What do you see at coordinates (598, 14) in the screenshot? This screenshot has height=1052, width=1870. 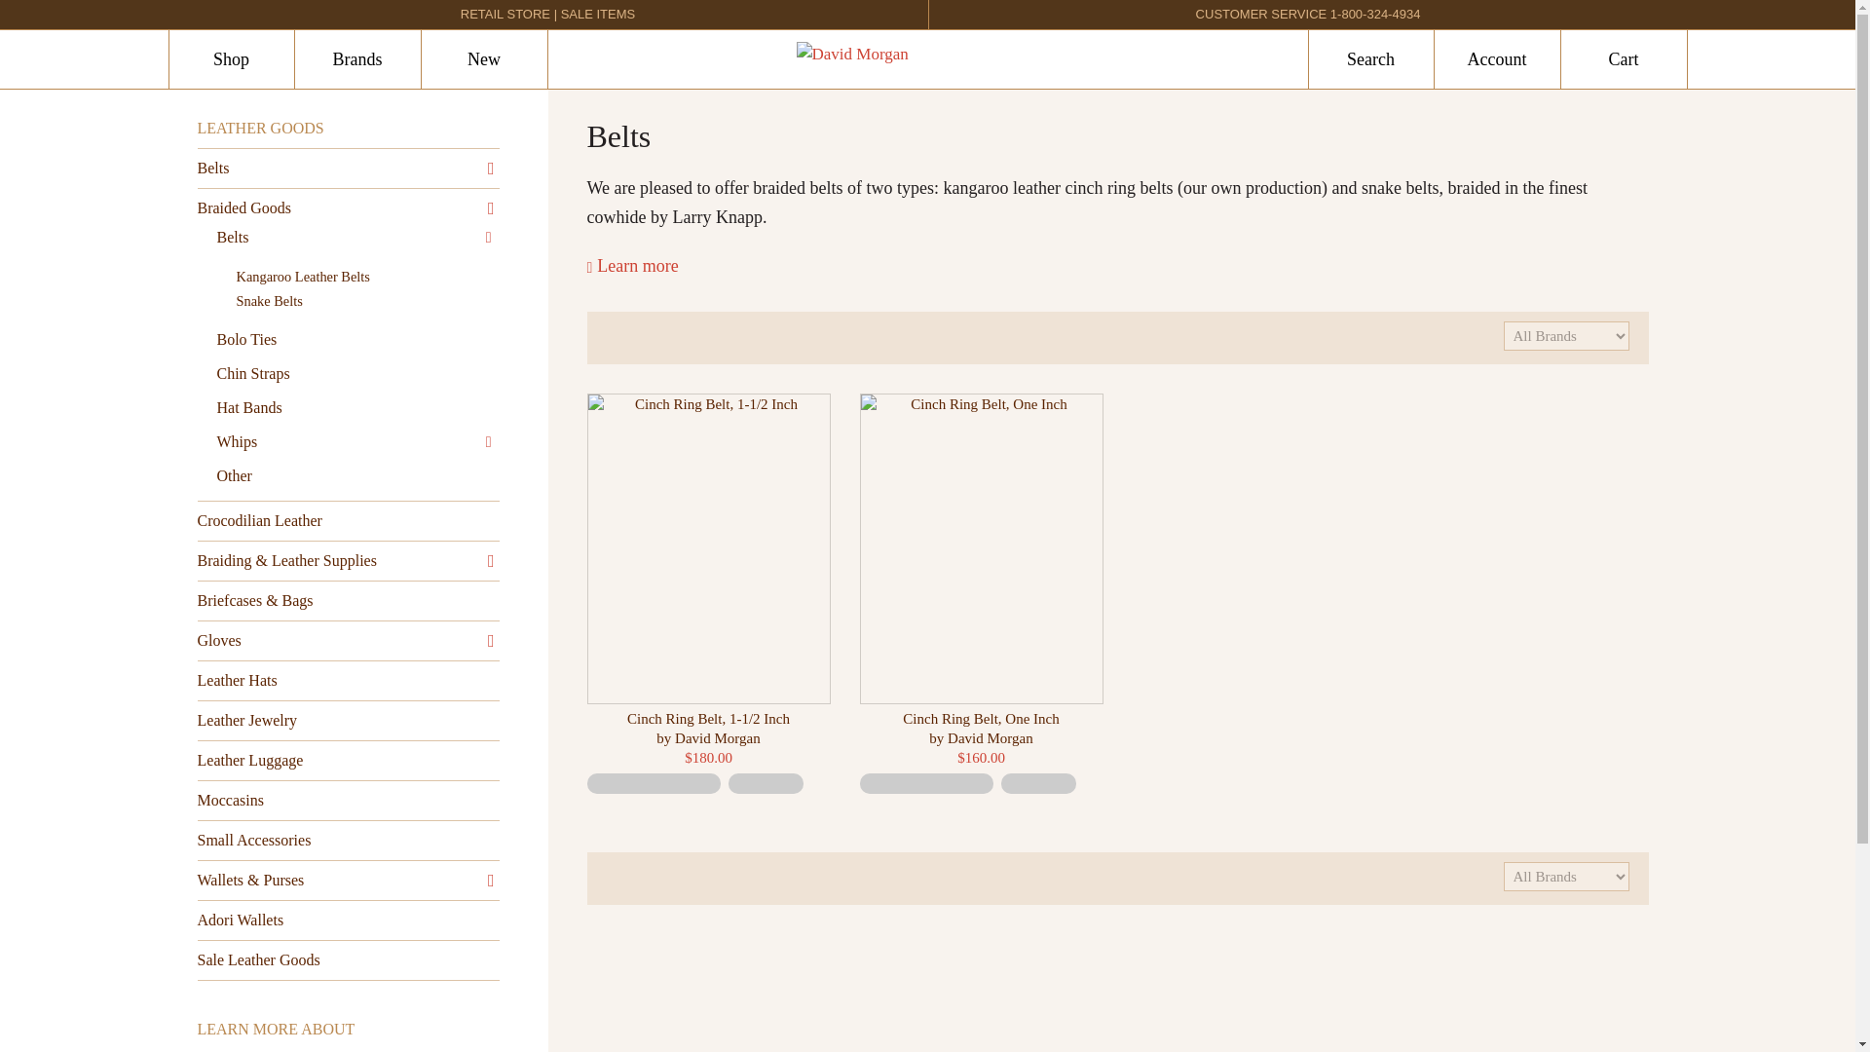 I see `SALE ITEMS` at bounding box center [598, 14].